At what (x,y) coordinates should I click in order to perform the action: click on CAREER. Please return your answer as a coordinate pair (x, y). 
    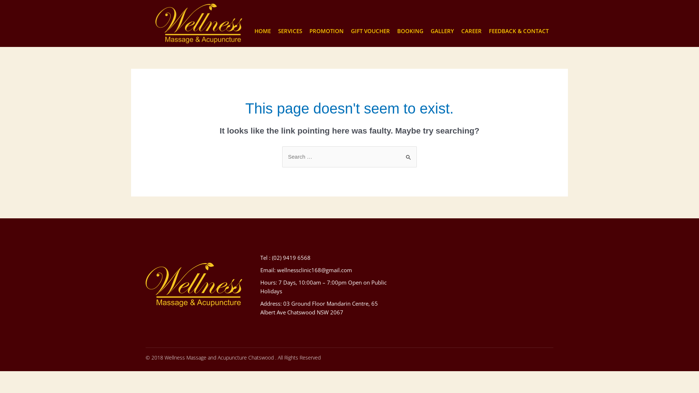
    Looking at the image, I should click on (471, 31).